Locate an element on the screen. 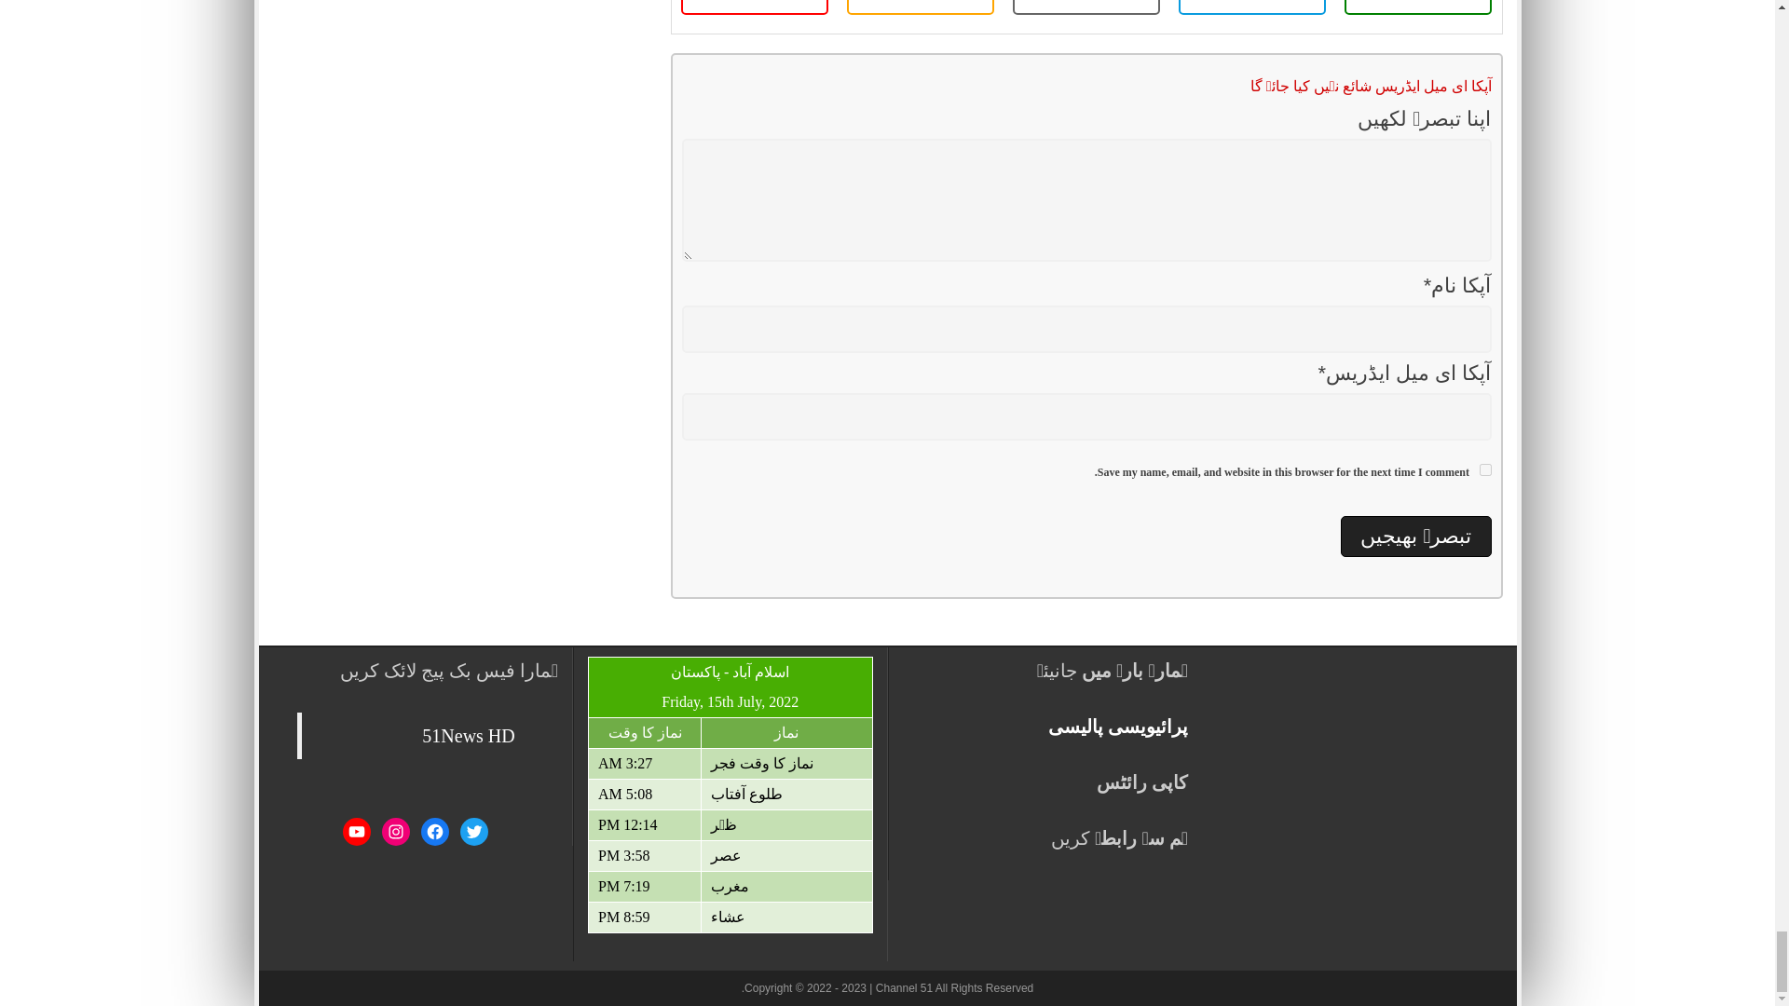  yes is located at coordinates (1485, 469).